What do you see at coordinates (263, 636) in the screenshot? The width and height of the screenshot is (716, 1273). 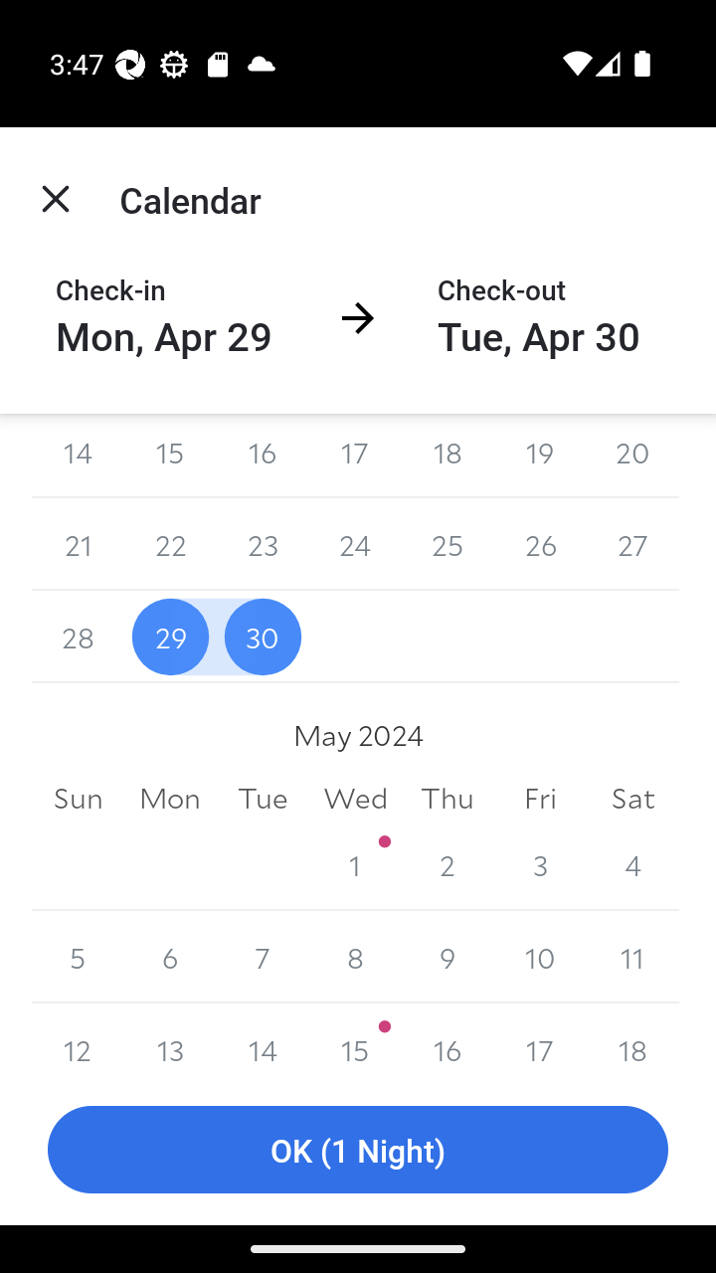 I see `30 30 April 2024` at bounding box center [263, 636].